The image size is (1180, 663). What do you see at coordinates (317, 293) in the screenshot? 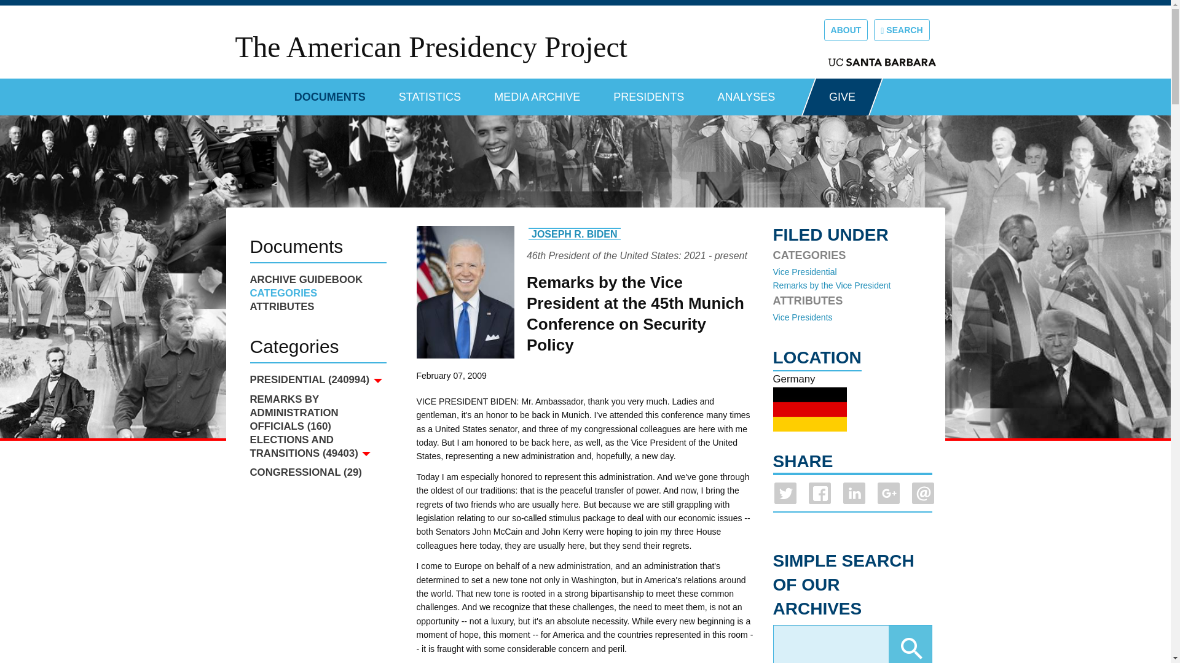
I see `CATEGORIES` at bounding box center [317, 293].